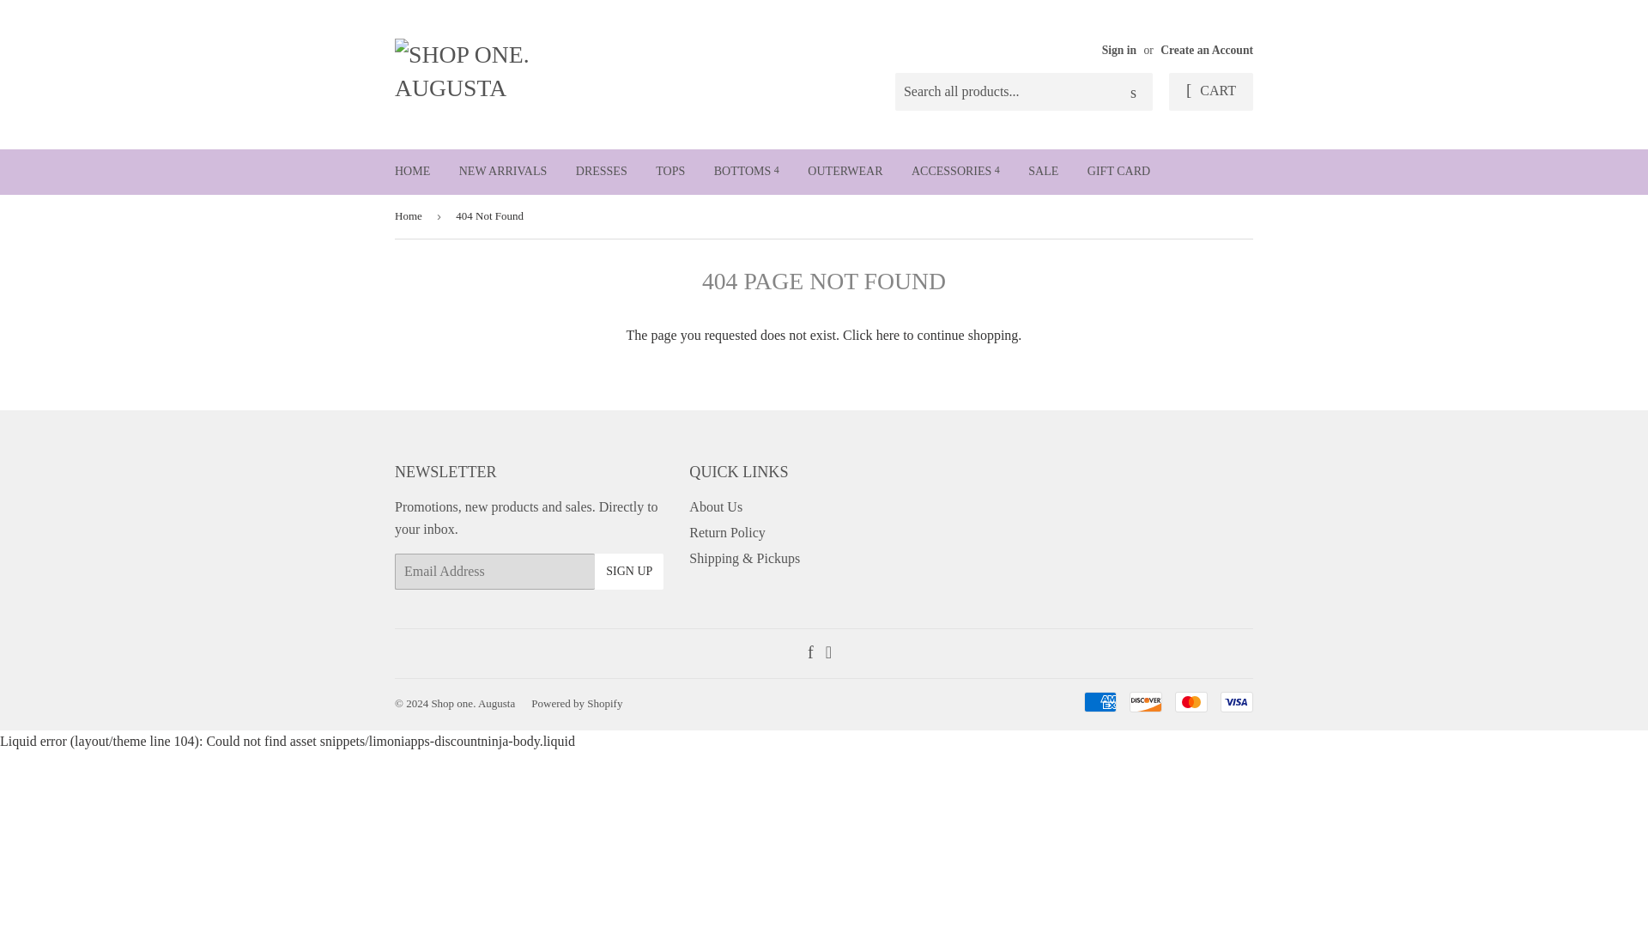 This screenshot has height=927, width=1648. What do you see at coordinates (1133, 93) in the screenshot?
I see `Search` at bounding box center [1133, 93].